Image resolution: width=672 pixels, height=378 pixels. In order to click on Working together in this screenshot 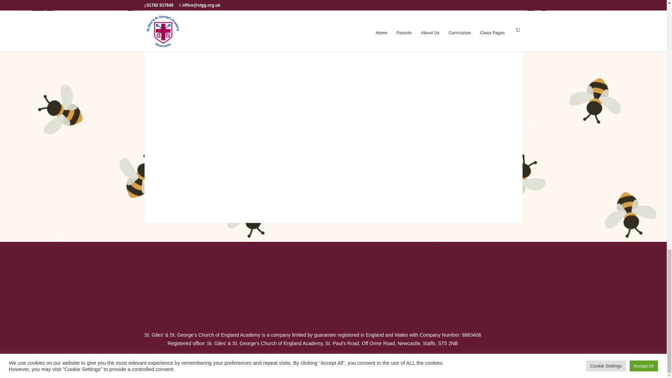, I will do `click(285, 212)`.